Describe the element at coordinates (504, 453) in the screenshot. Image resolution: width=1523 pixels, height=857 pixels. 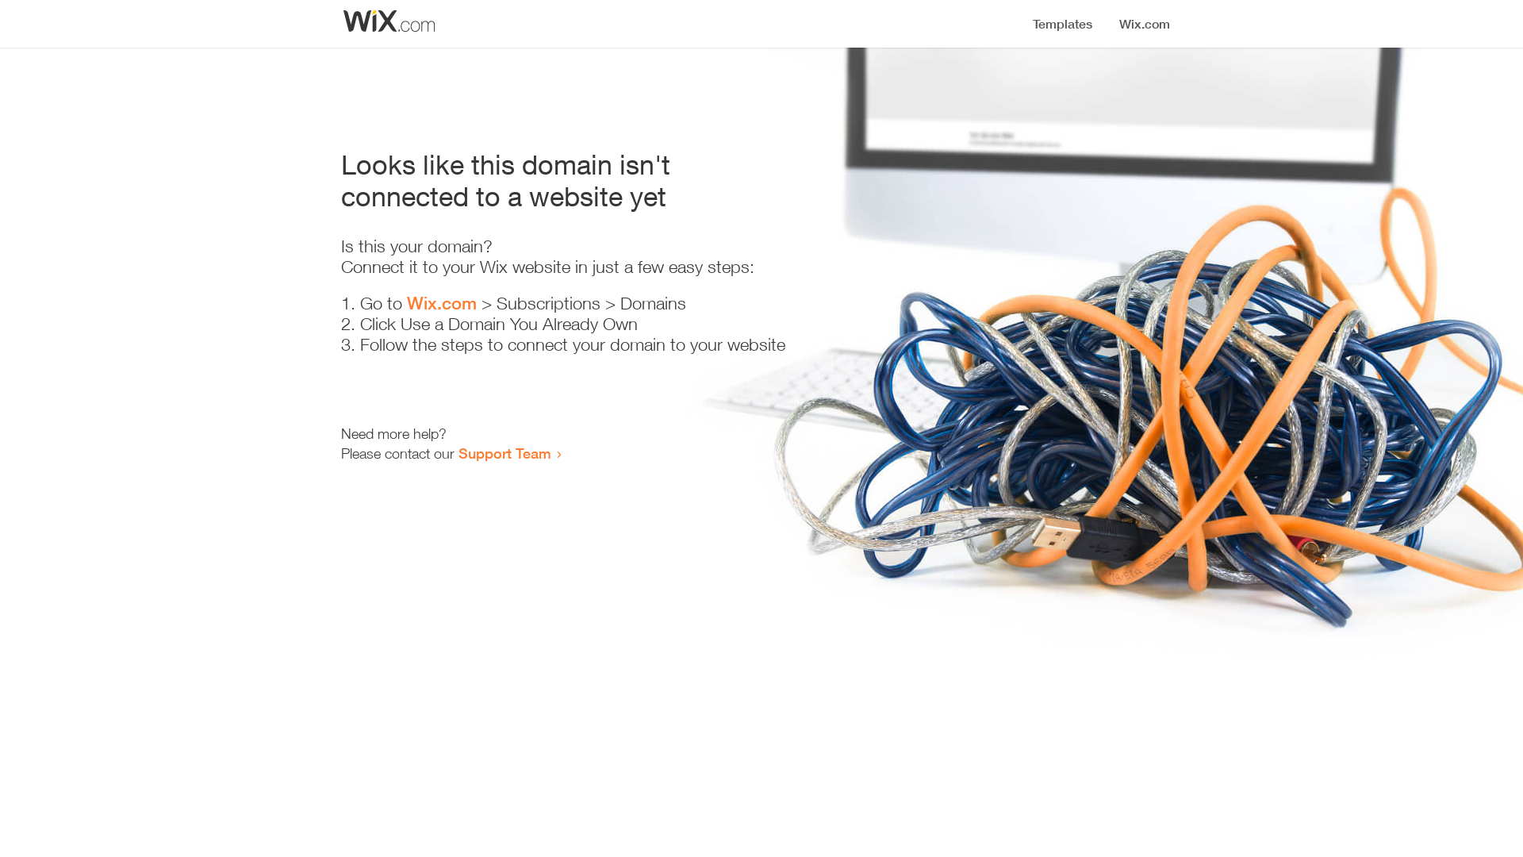
I see `Support Team` at that location.